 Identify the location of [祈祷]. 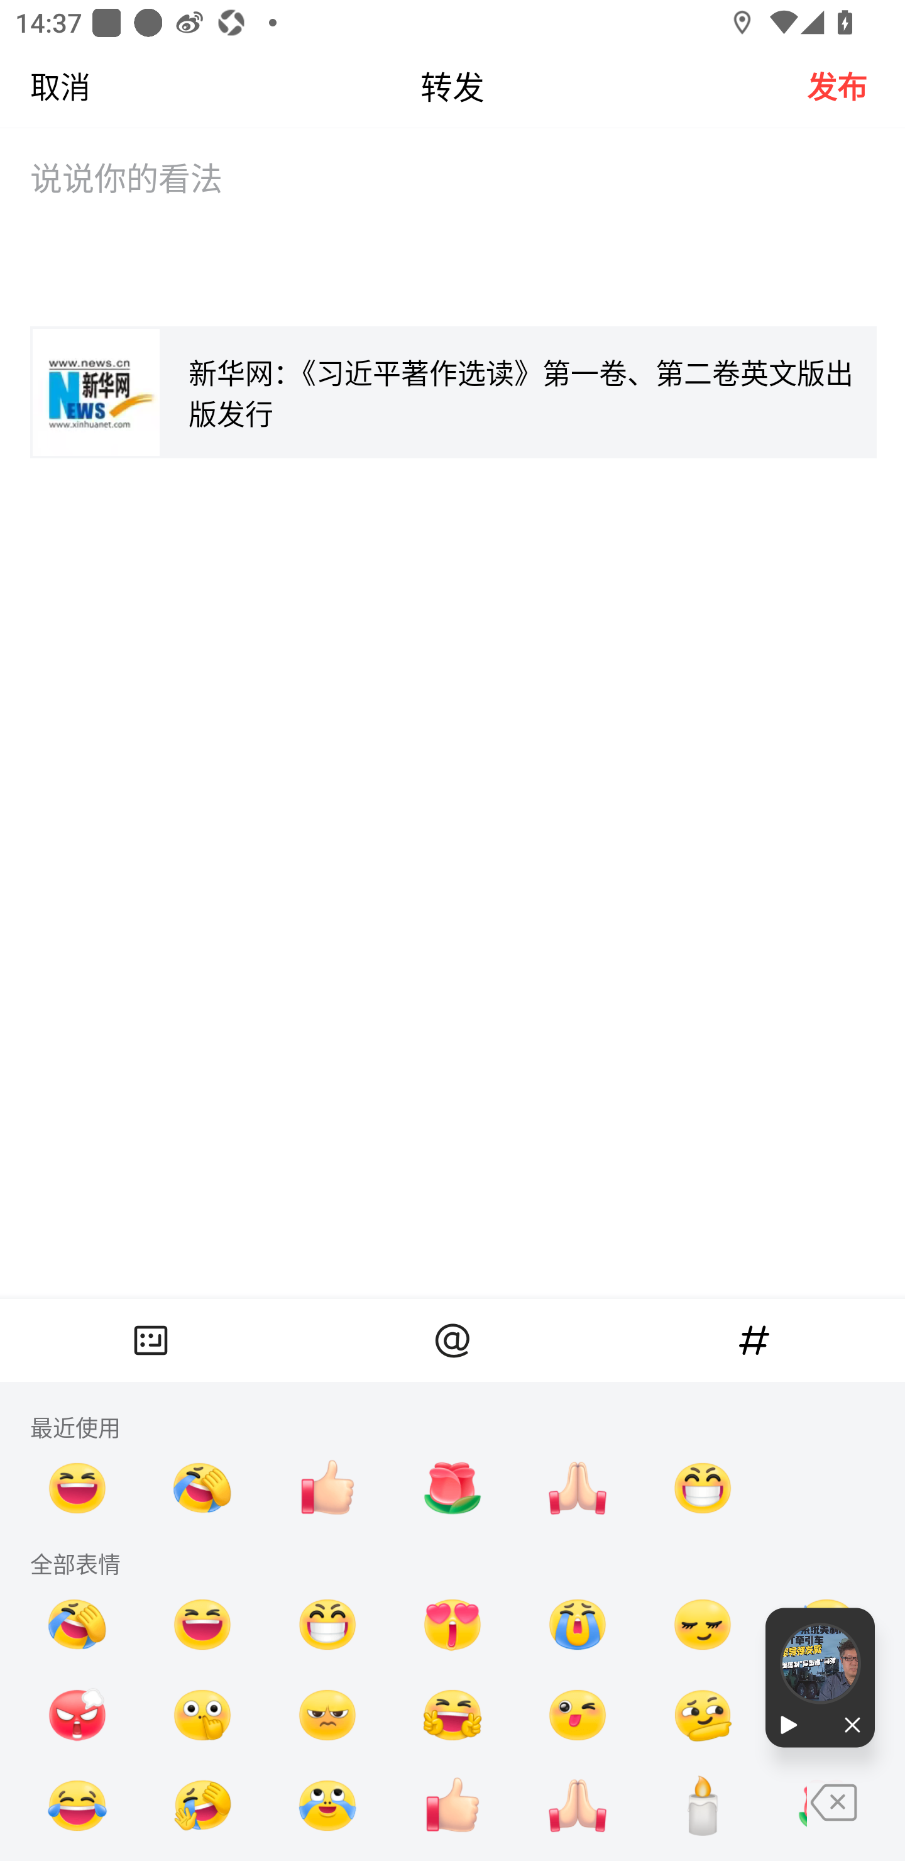
(578, 1488).